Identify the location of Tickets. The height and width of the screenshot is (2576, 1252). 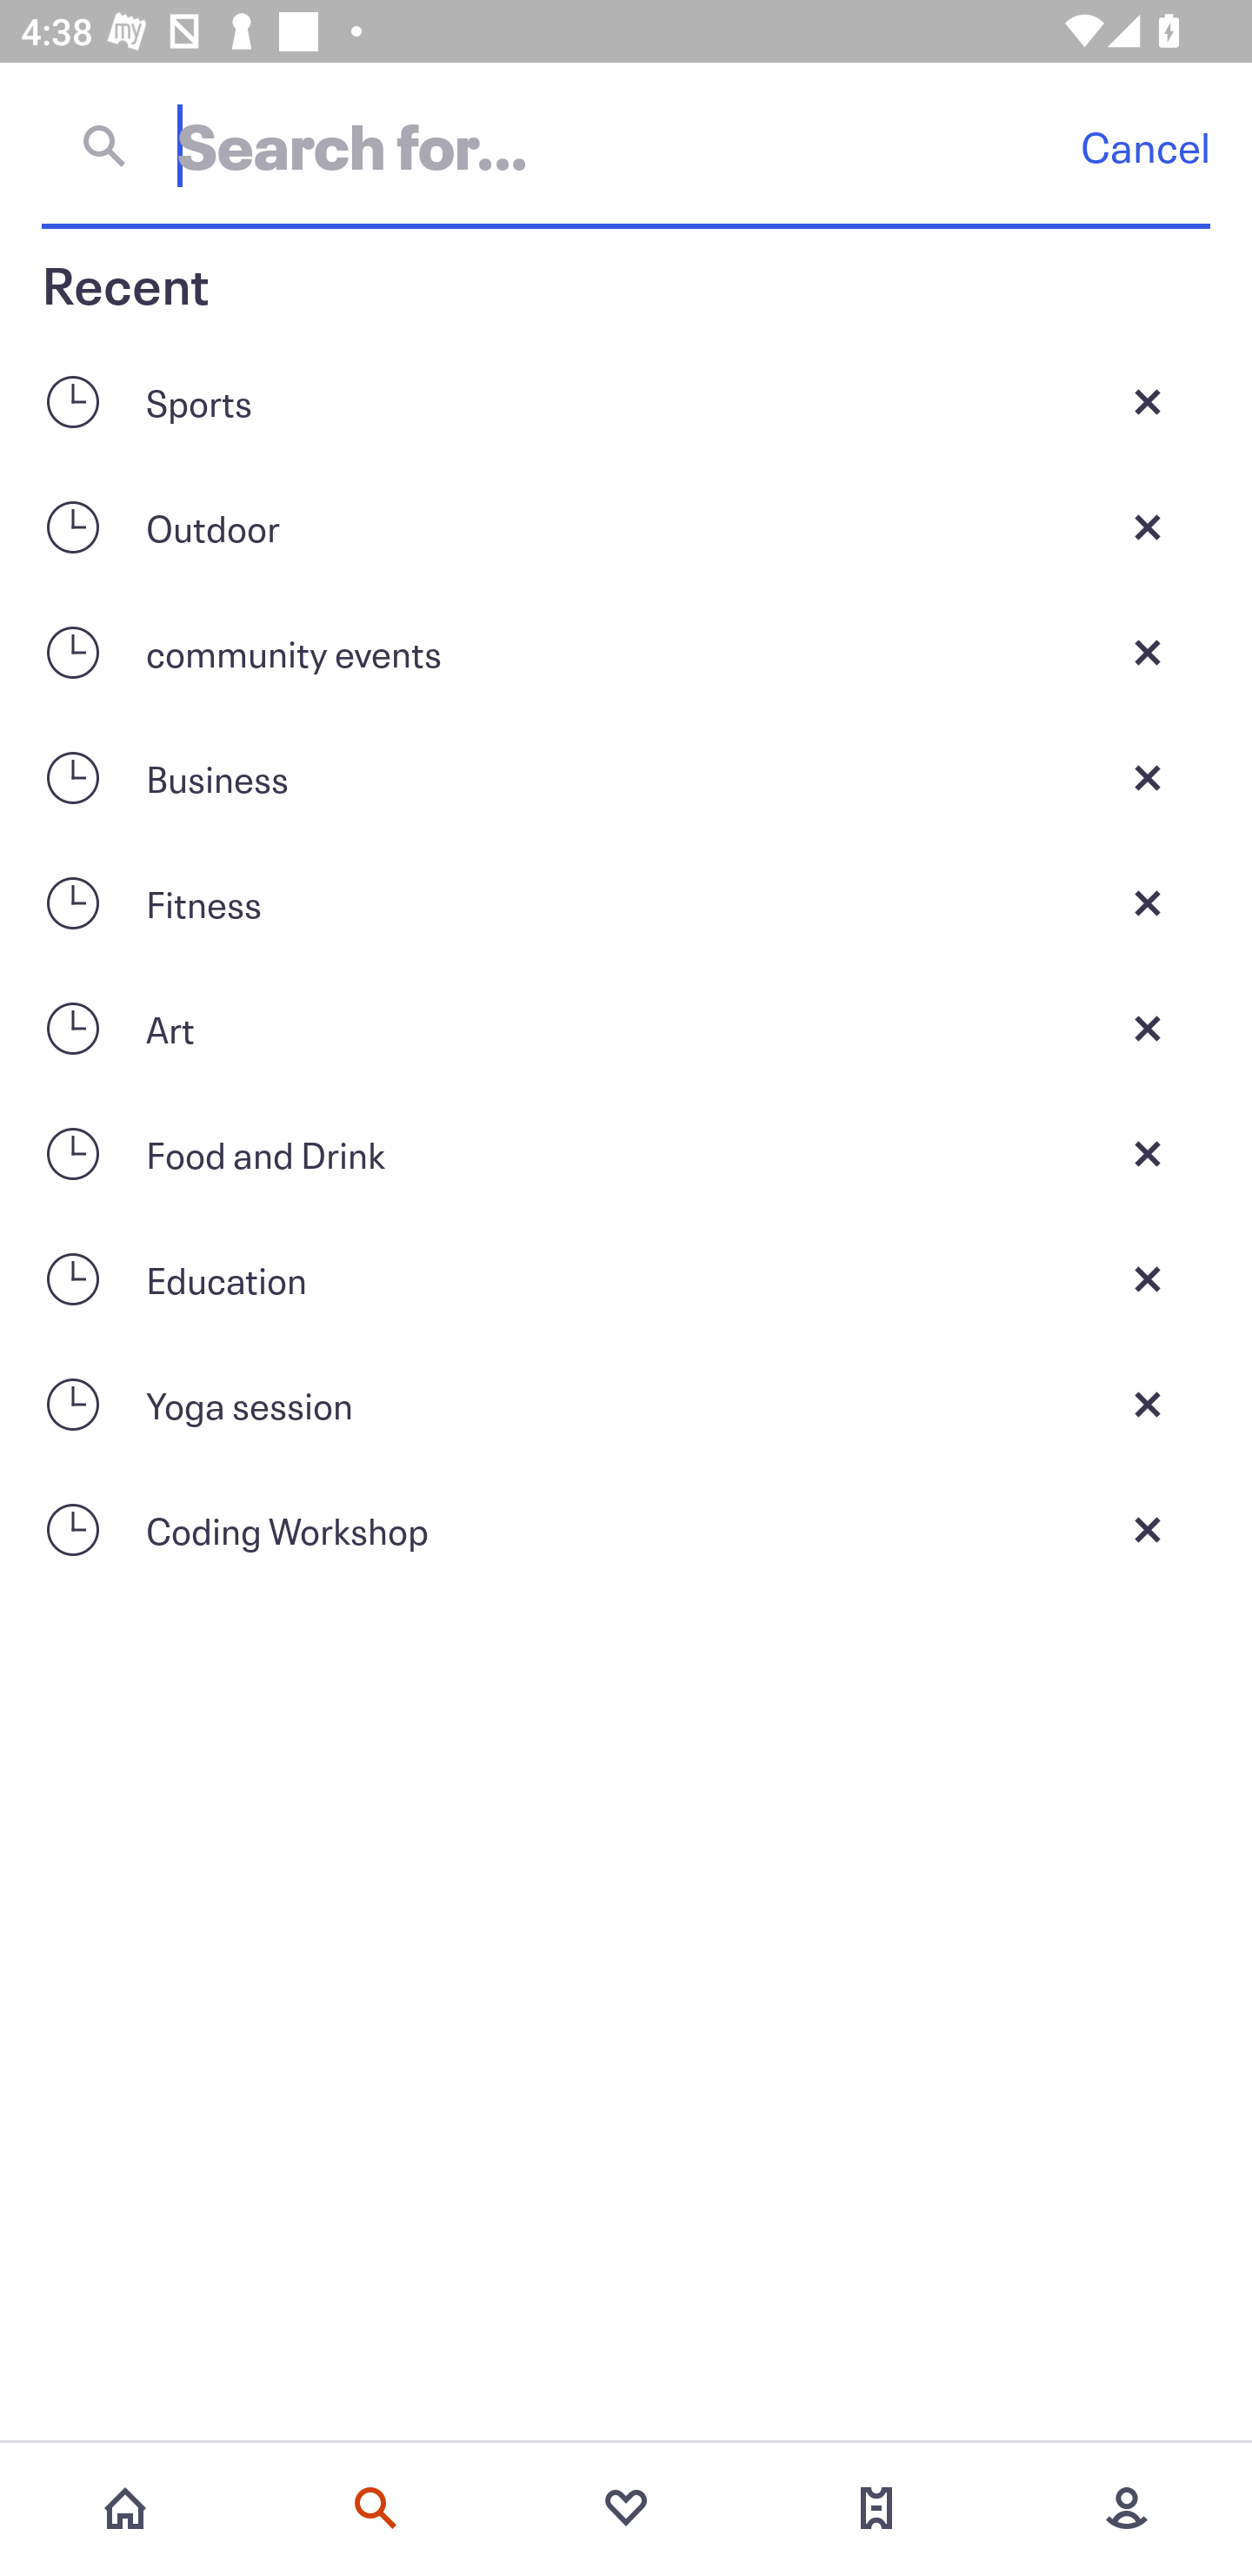
(876, 2508).